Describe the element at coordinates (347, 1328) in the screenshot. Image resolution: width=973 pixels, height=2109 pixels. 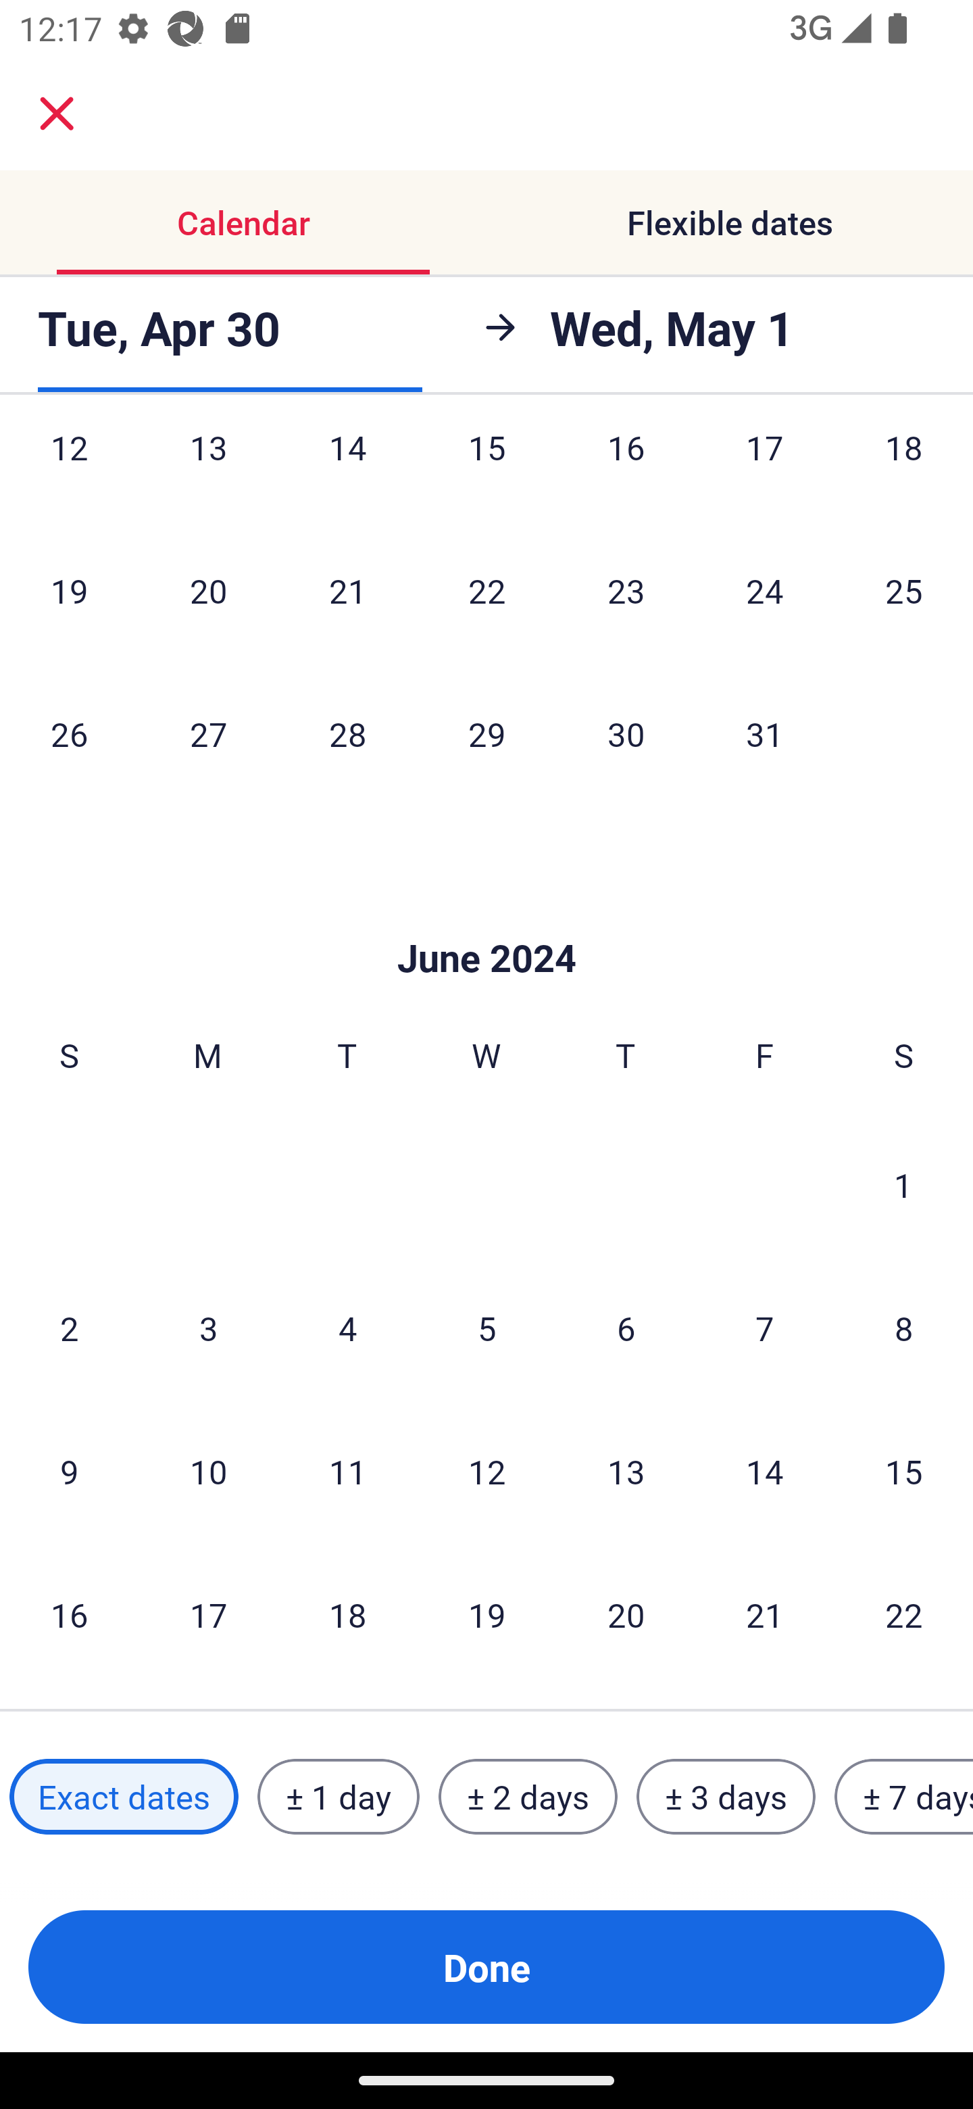
I see `4 Tuesday, June 4, 2024` at that location.